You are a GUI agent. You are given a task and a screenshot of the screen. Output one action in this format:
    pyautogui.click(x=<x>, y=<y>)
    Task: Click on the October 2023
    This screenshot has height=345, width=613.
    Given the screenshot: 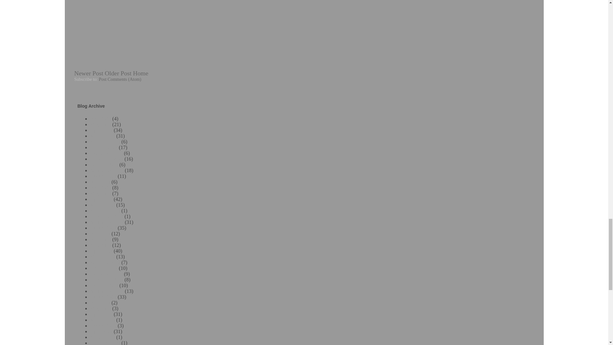 What is the action you would take?
    pyautogui.click(x=104, y=164)
    